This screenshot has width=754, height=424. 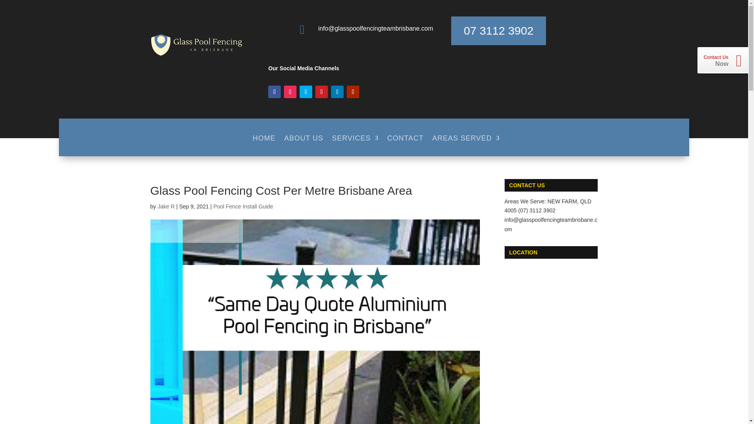 What do you see at coordinates (321, 92) in the screenshot?
I see `Follow on Pinterest` at bounding box center [321, 92].